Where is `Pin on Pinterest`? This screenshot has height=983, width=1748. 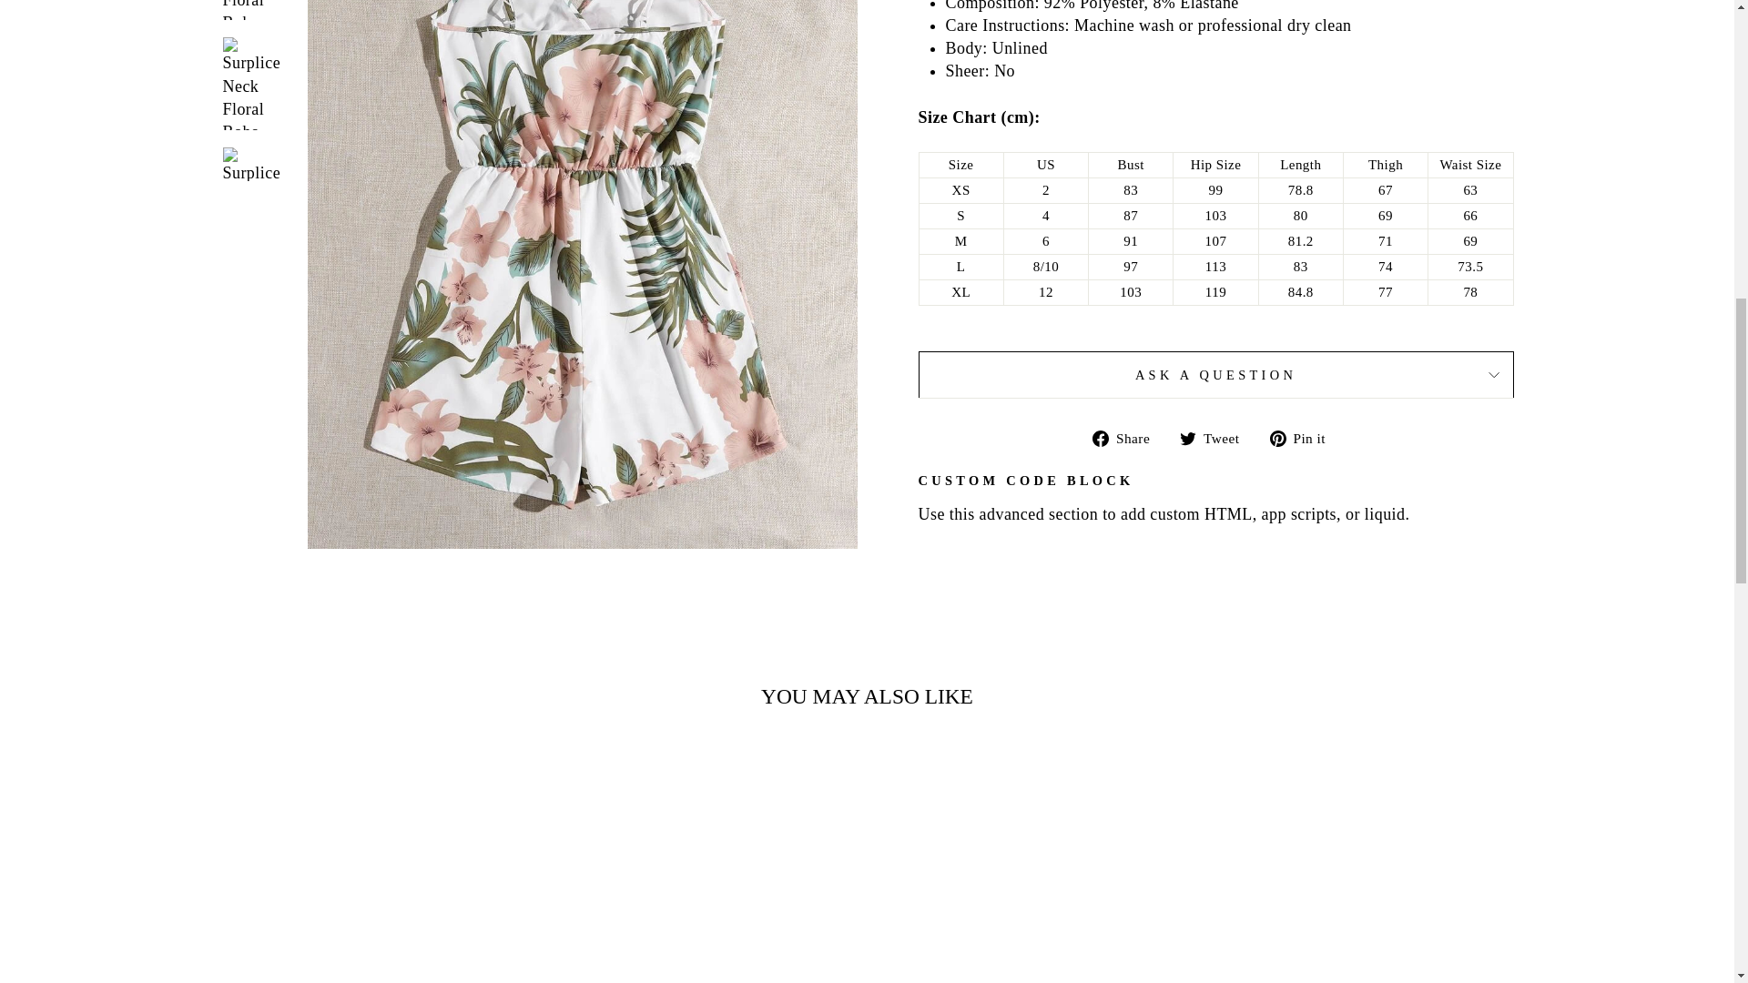
Pin on Pinterest is located at coordinates (1304, 437).